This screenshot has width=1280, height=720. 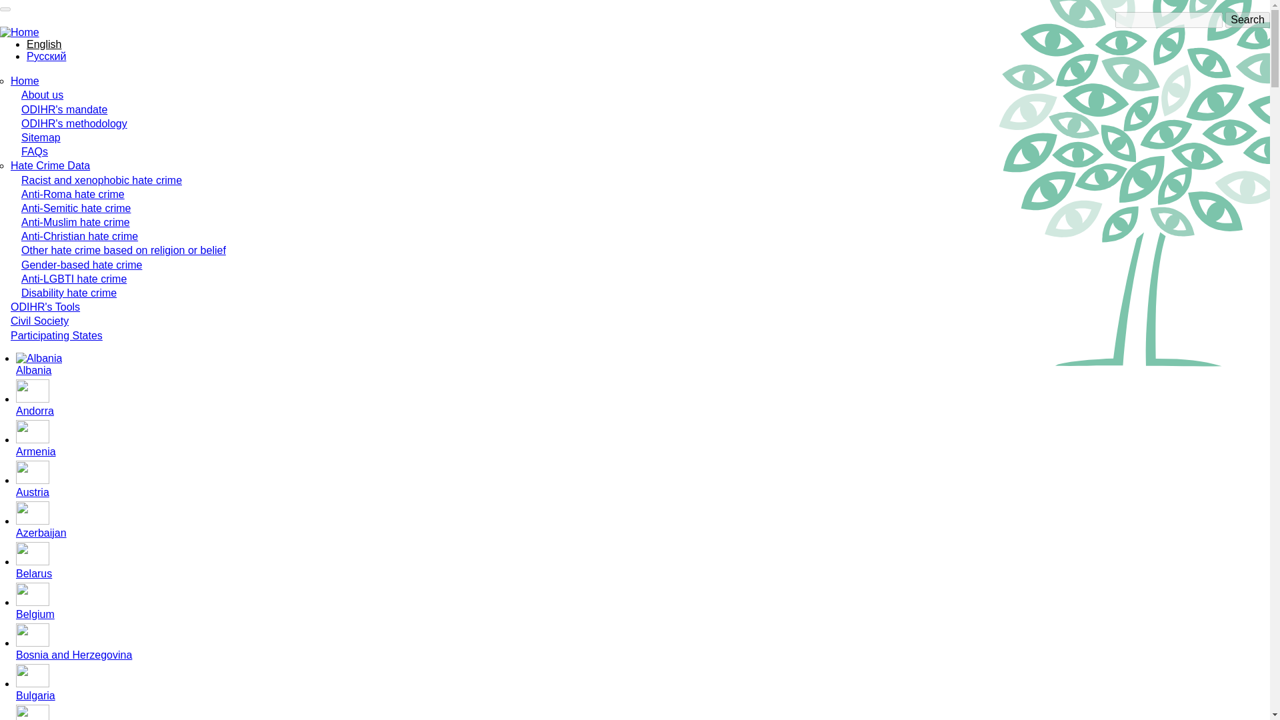 What do you see at coordinates (76, 208) in the screenshot?
I see `Anti-Semitic hate crime` at bounding box center [76, 208].